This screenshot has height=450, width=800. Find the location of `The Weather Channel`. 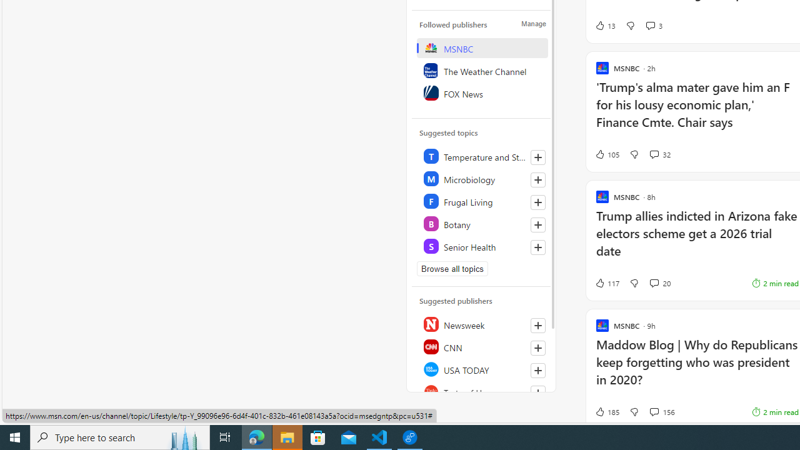

The Weather Channel is located at coordinates (482, 70).